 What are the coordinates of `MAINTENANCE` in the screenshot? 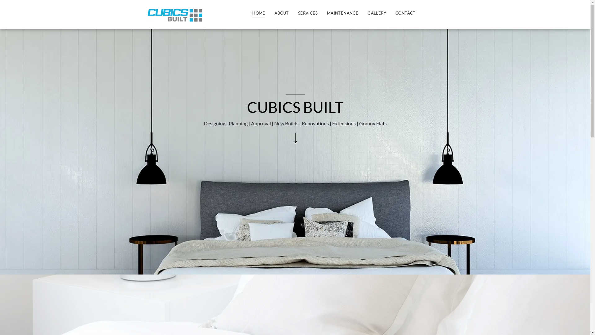 It's located at (343, 13).